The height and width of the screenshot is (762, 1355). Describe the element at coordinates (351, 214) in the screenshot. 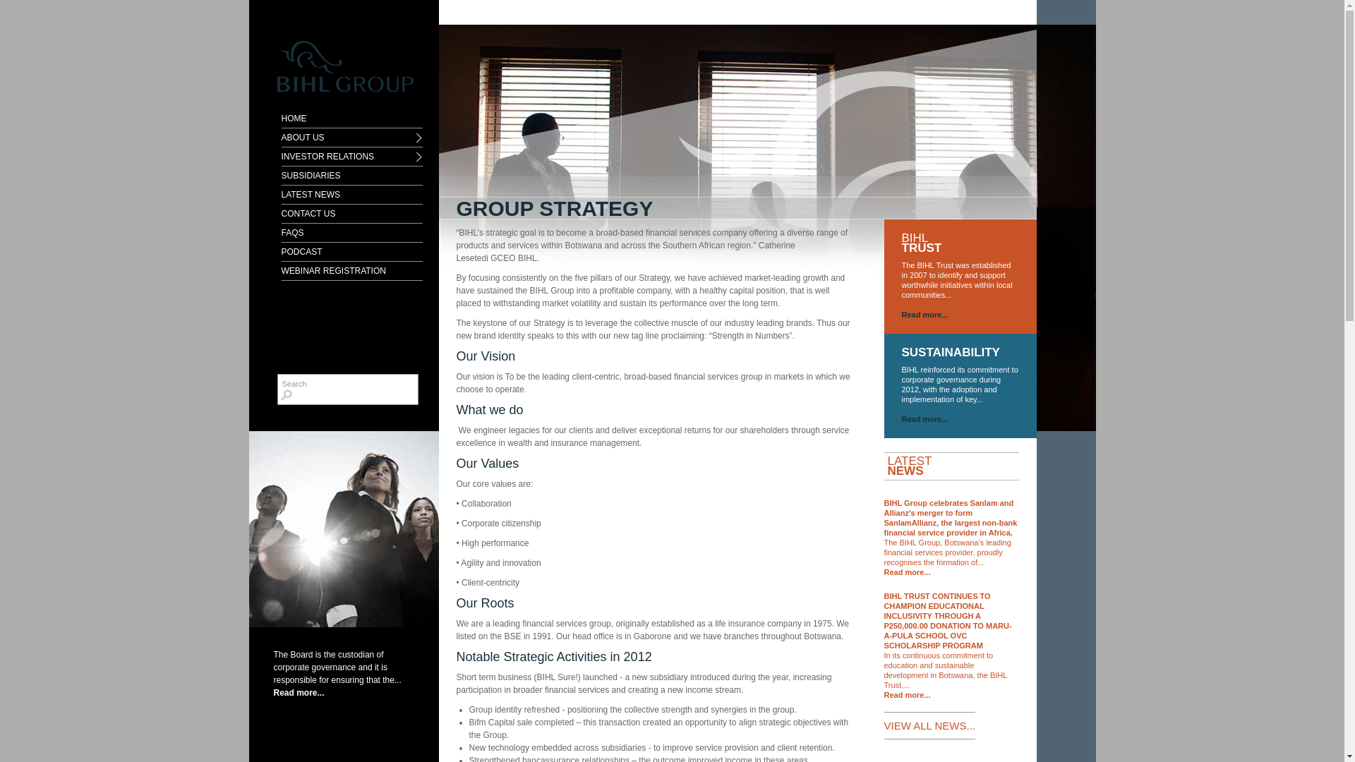

I see `CONTACT US` at that location.